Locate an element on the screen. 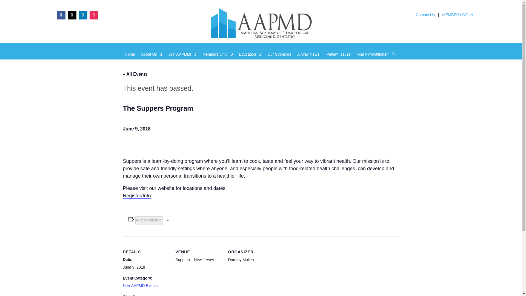 The image size is (526, 296). MEMBER LOG IN is located at coordinates (458, 16).